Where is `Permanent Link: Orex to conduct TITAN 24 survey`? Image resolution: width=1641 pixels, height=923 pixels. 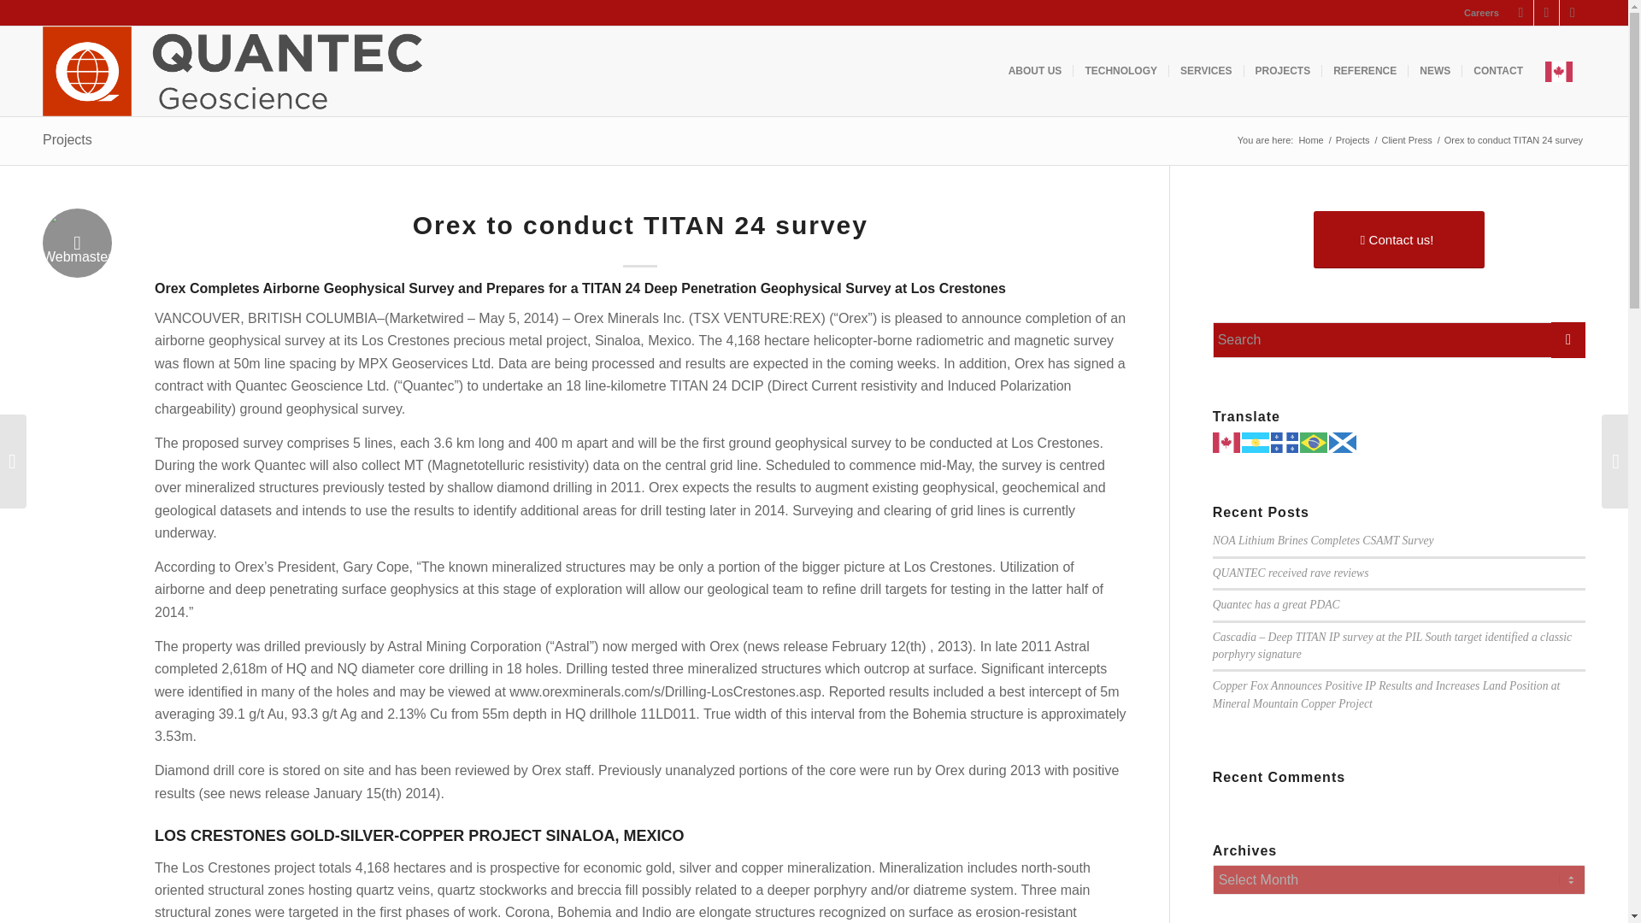 Permanent Link: Orex to conduct TITAN 24 survey is located at coordinates (640, 225).